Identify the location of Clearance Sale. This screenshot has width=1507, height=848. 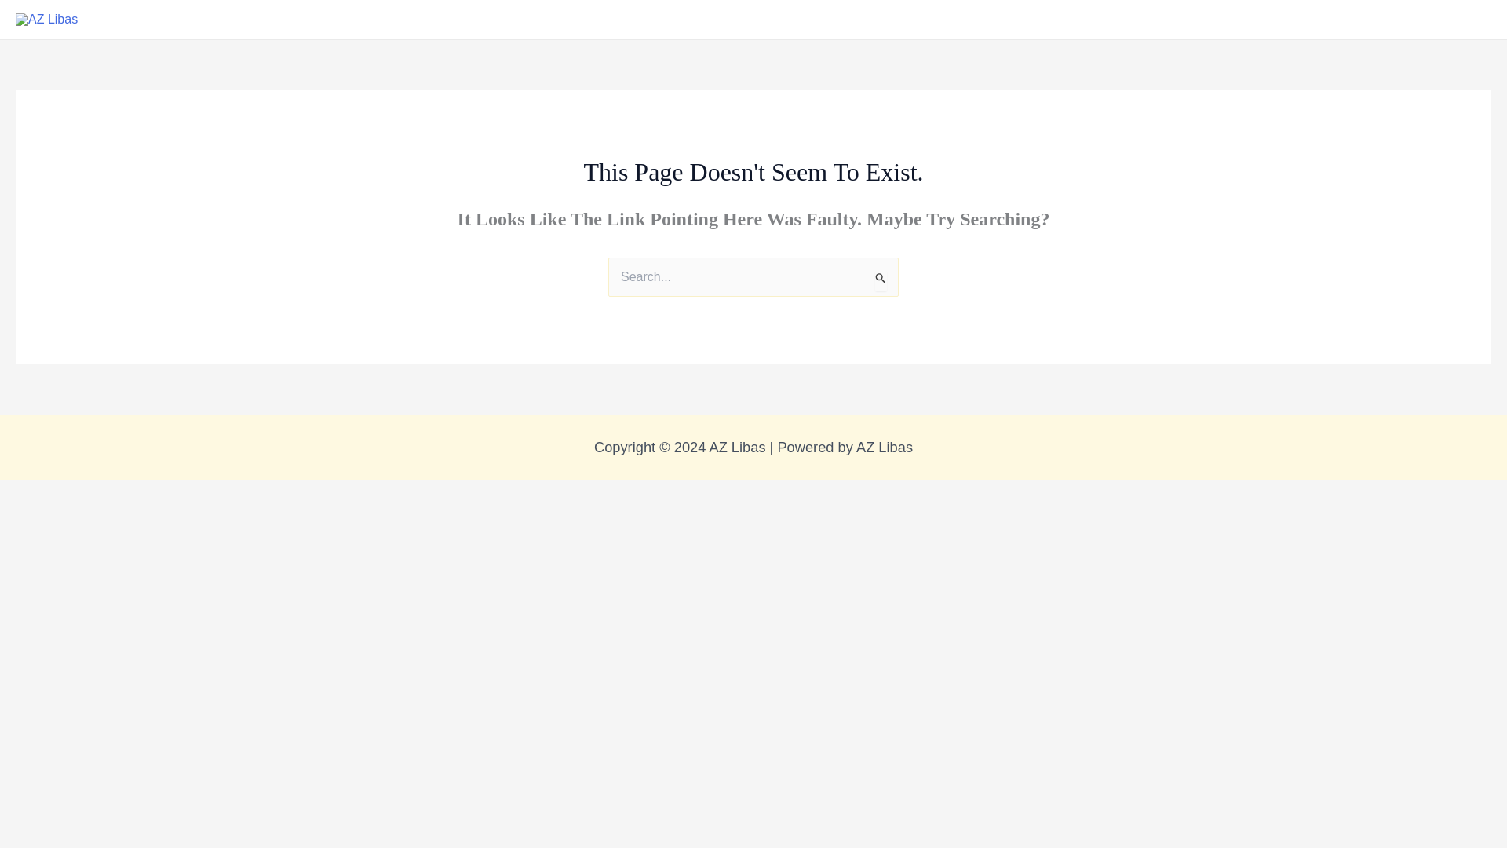
(878, 19).